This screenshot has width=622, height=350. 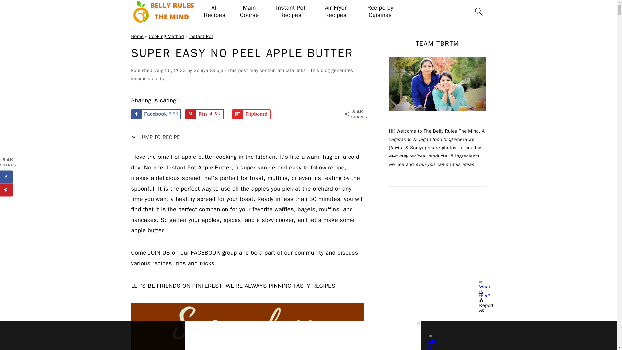 I want to click on Recipe by Cuisines, so click(x=380, y=12).